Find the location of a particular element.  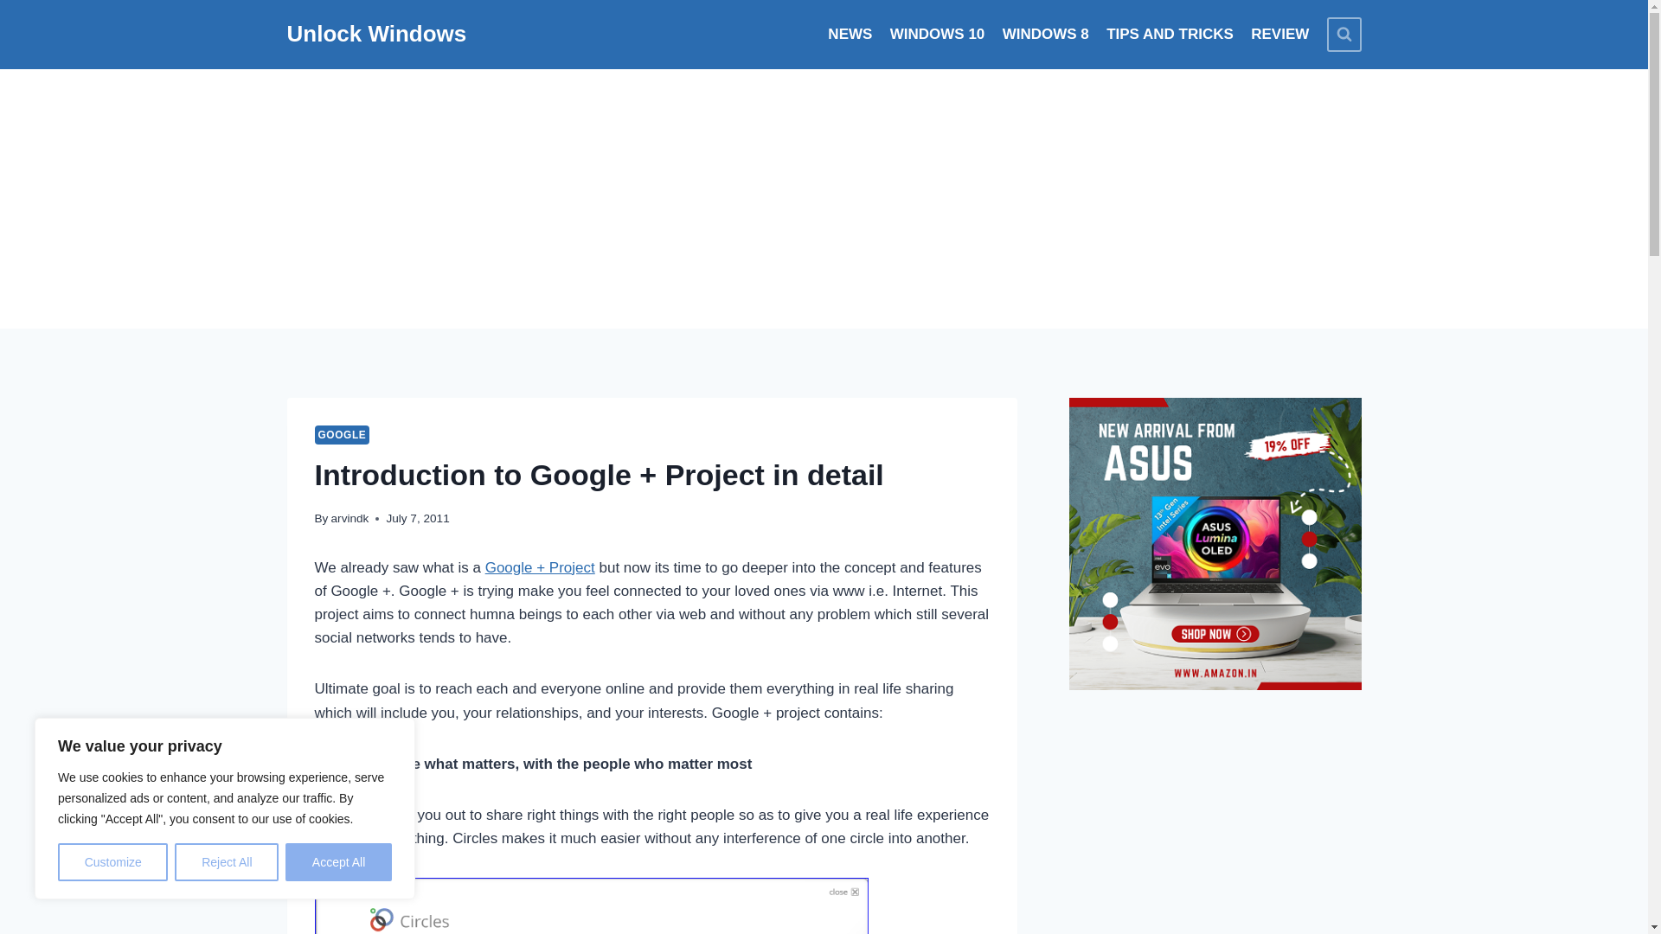

Reject All is located at coordinates (227, 862).